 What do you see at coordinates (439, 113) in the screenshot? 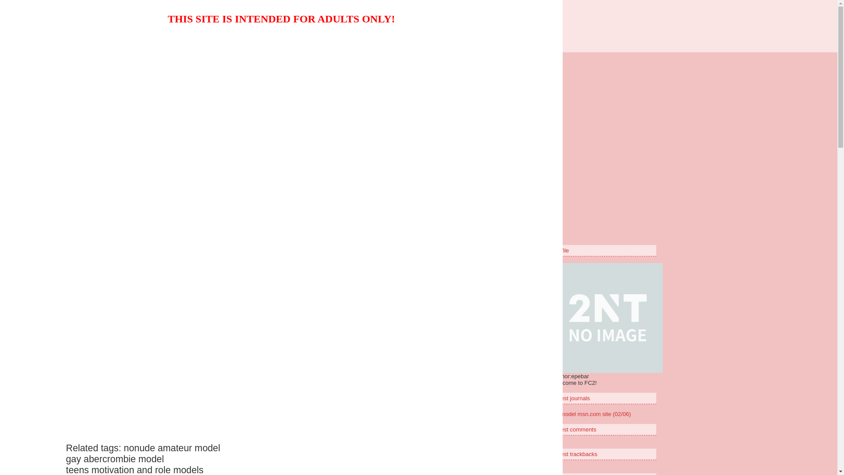
I see `Comments : 4` at bounding box center [439, 113].